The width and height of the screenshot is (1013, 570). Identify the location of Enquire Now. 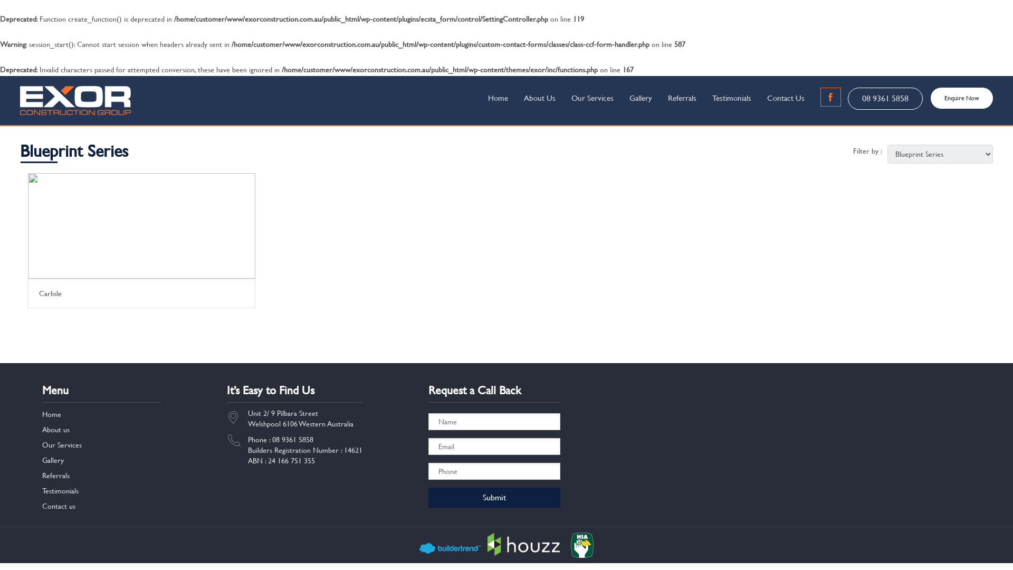
(962, 98).